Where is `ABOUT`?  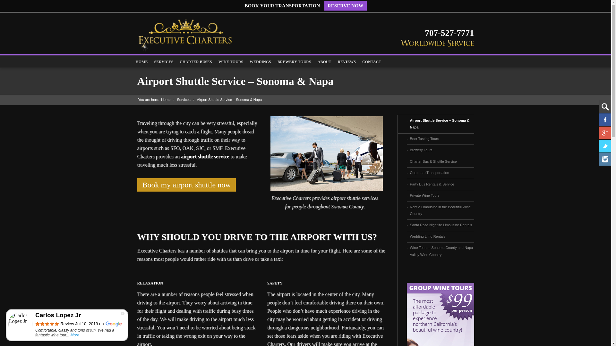 ABOUT is located at coordinates (324, 62).